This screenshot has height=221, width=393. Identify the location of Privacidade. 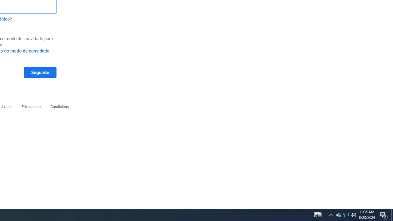
(31, 107).